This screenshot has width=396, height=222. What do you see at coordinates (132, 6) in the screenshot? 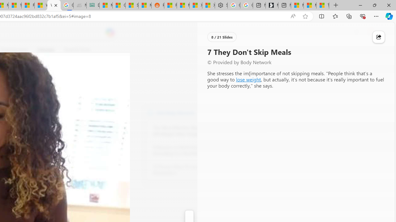
I see `Stocks - MSN` at bounding box center [132, 6].